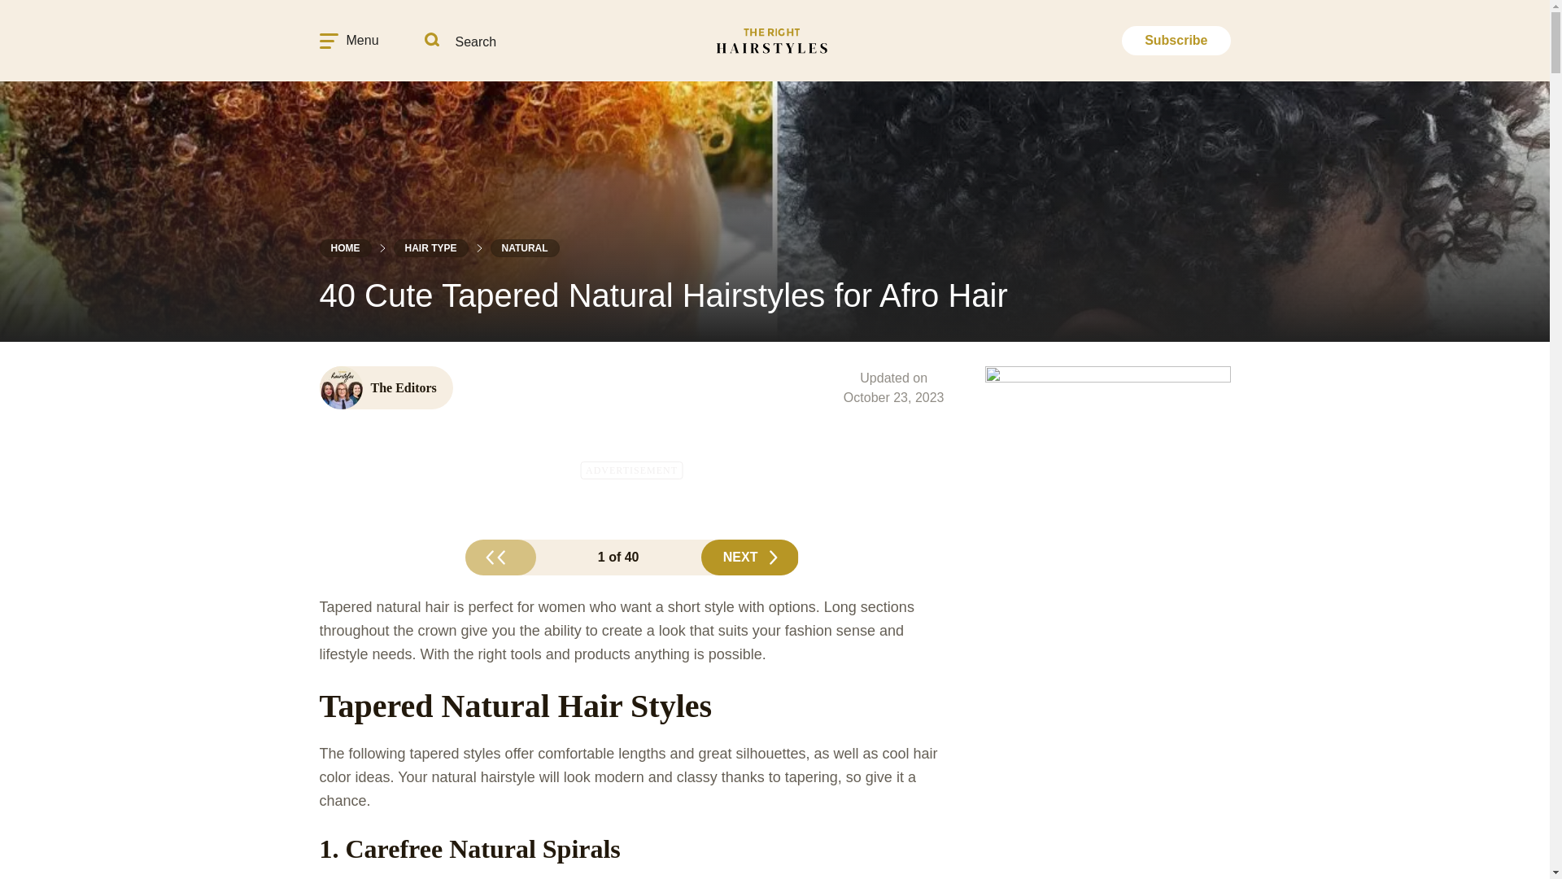  Describe the element at coordinates (524, 247) in the screenshot. I see `NATURAL` at that location.